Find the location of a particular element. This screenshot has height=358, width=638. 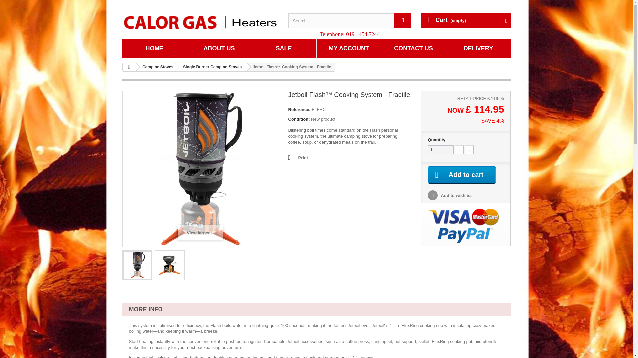

Contact Us is located at coordinates (414, 48).